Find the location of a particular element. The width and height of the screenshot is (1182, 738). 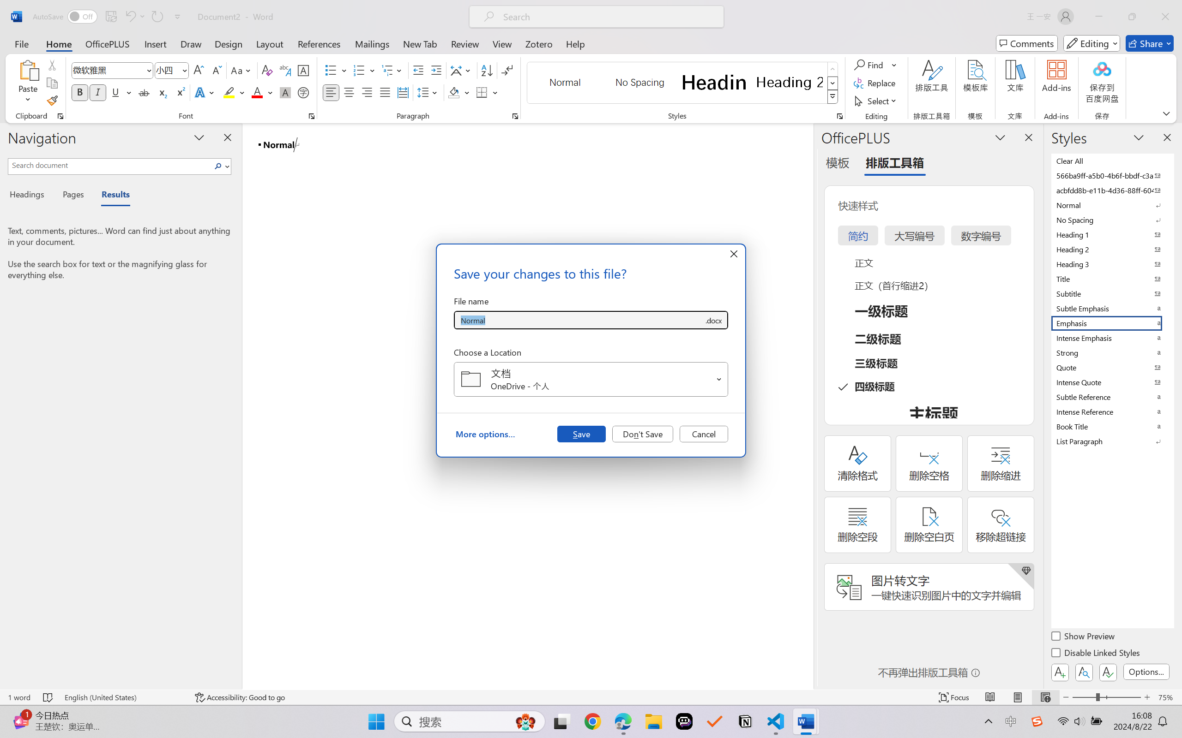

Normal is located at coordinates (1112, 205).